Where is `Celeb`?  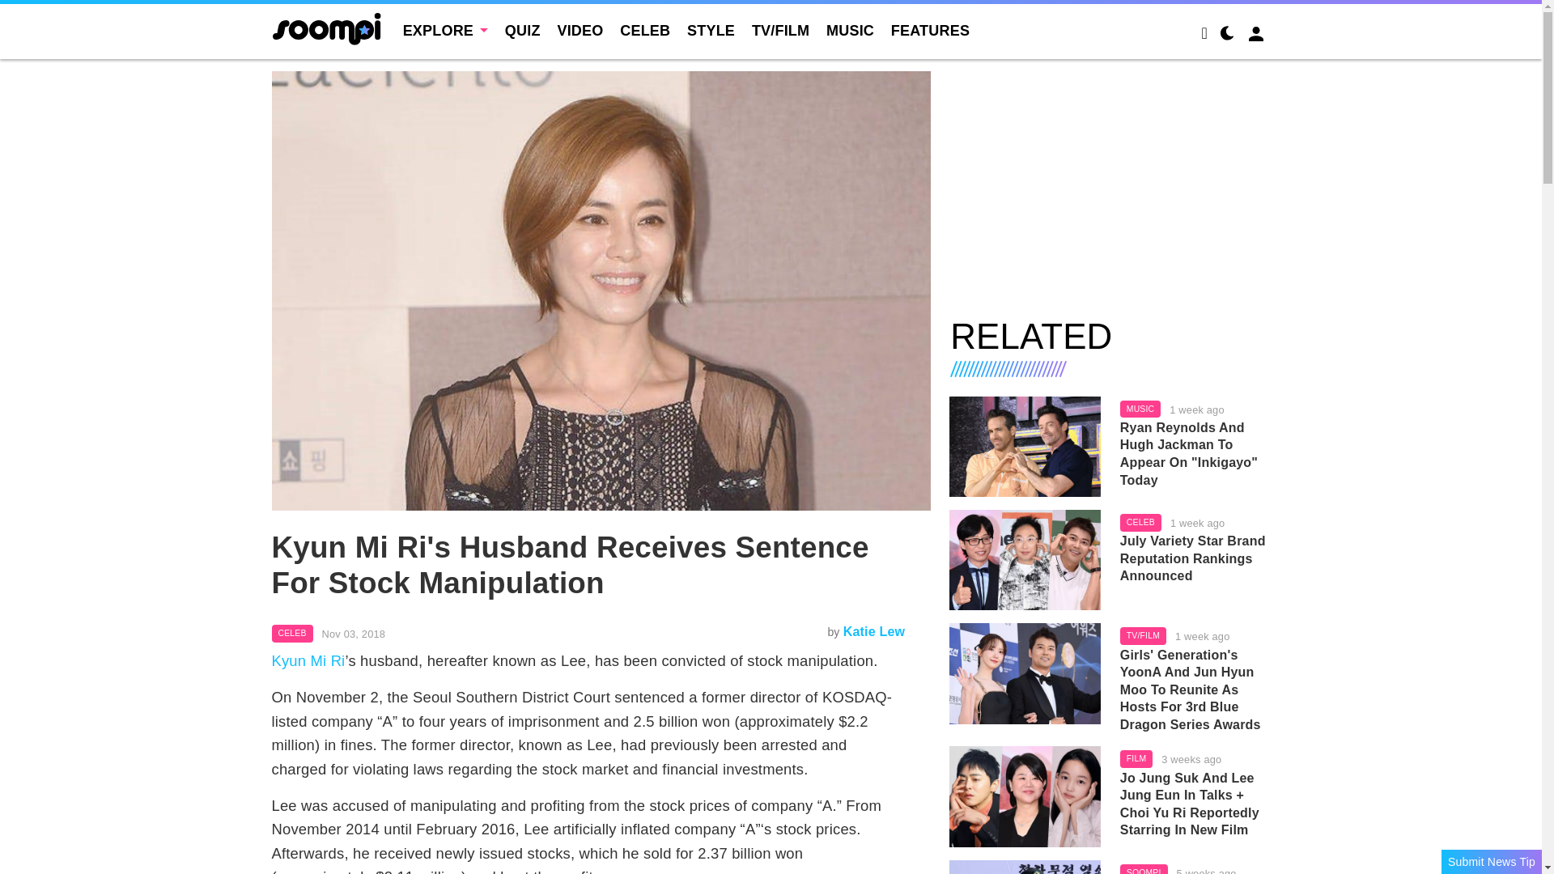
Celeb is located at coordinates (293, 633).